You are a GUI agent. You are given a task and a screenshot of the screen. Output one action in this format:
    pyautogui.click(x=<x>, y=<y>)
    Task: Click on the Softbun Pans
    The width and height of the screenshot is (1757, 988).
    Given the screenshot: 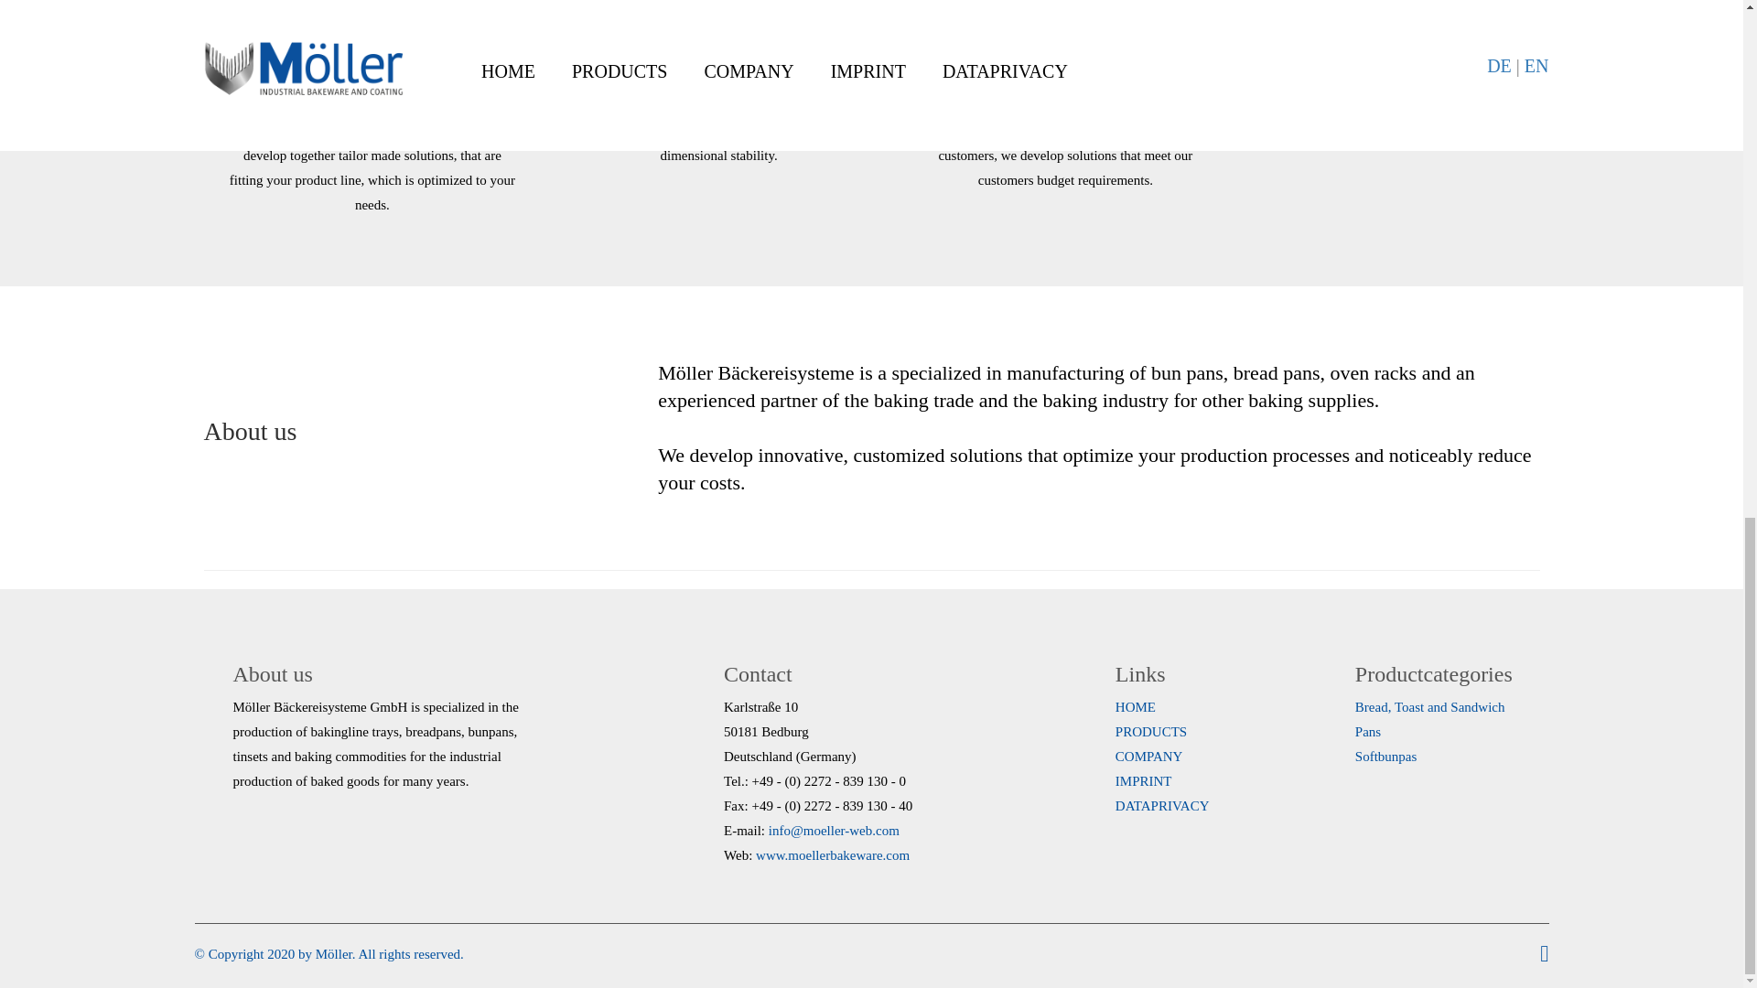 What is the action you would take?
    pyautogui.click(x=1385, y=756)
    